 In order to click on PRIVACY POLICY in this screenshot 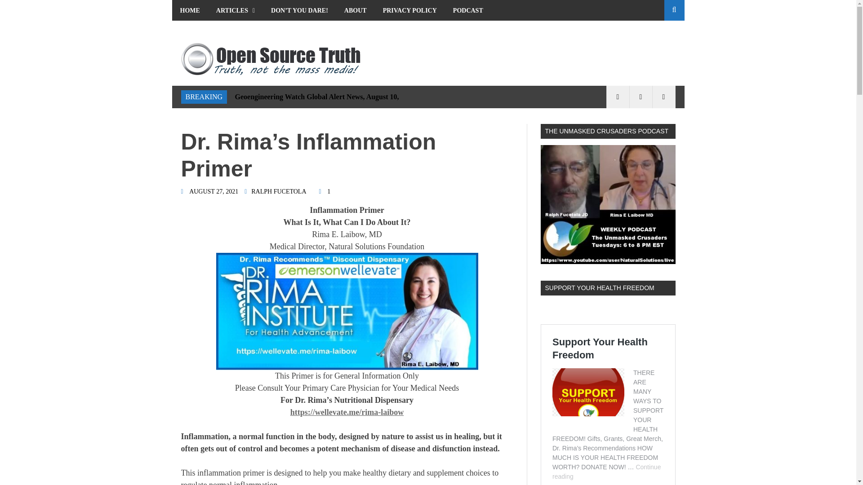, I will do `click(410, 10)`.